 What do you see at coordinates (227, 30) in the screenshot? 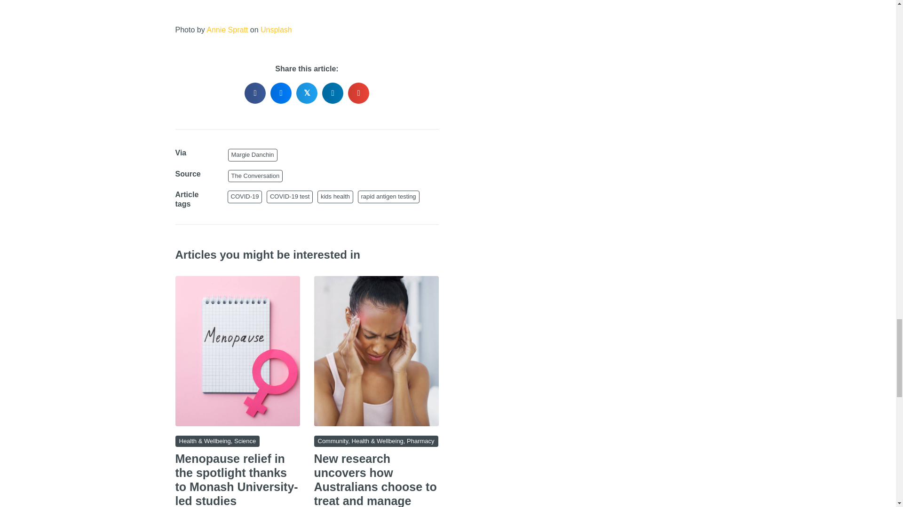
I see `Annie Spratt` at bounding box center [227, 30].